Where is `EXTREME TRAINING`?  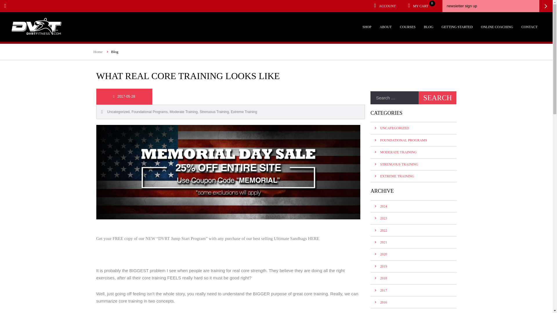
EXTREME TRAINING is located at coordinates (397, 176).